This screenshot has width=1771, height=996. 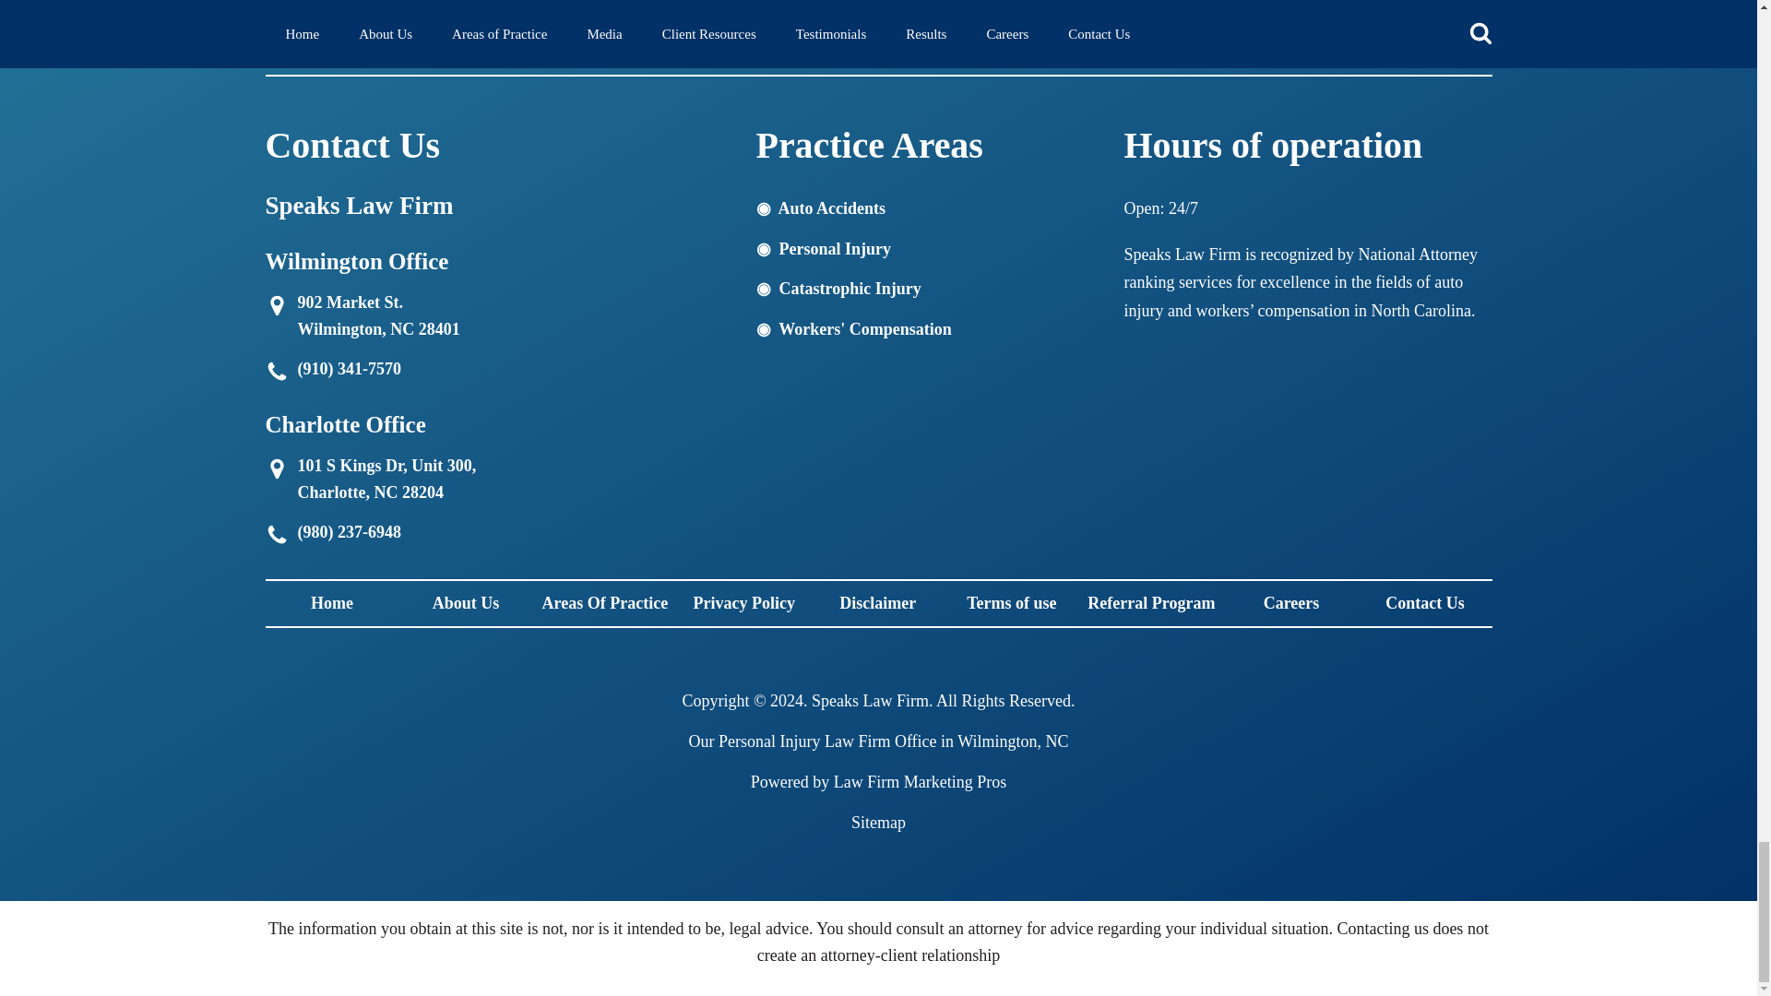 I want to click on Call now, so click(x=281, y=369).